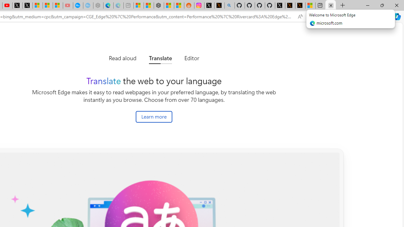 The height and width of the screenshot is (227, 404). Describe the element at coordinates (179, 6) in the screenshot. I see `Shanghai, China Weather trends | Microsoft Weather` at that location.